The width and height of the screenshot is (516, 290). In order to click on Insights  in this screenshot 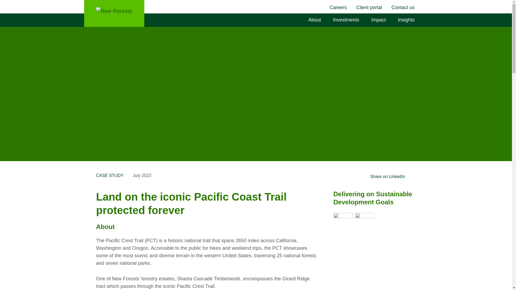, I will do `click(406, 20)`.